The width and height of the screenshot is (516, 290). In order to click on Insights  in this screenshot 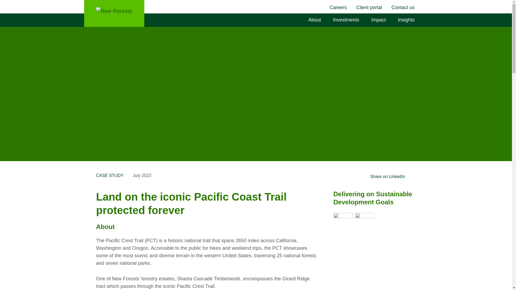, I will do `click(406, 20)`.